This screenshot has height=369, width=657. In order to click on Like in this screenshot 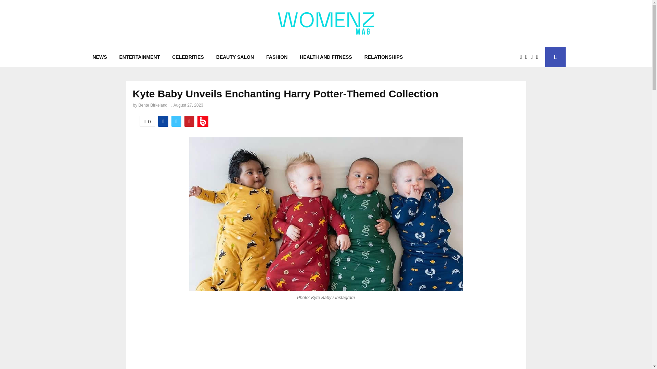, I will do `click(147, 121)`.